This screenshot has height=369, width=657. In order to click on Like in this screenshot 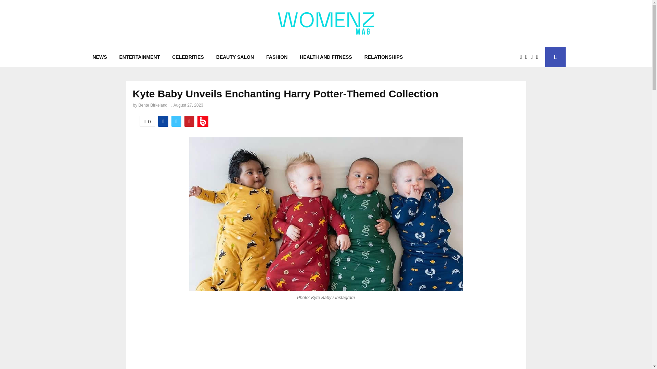, I will do `click(147, 121)`.